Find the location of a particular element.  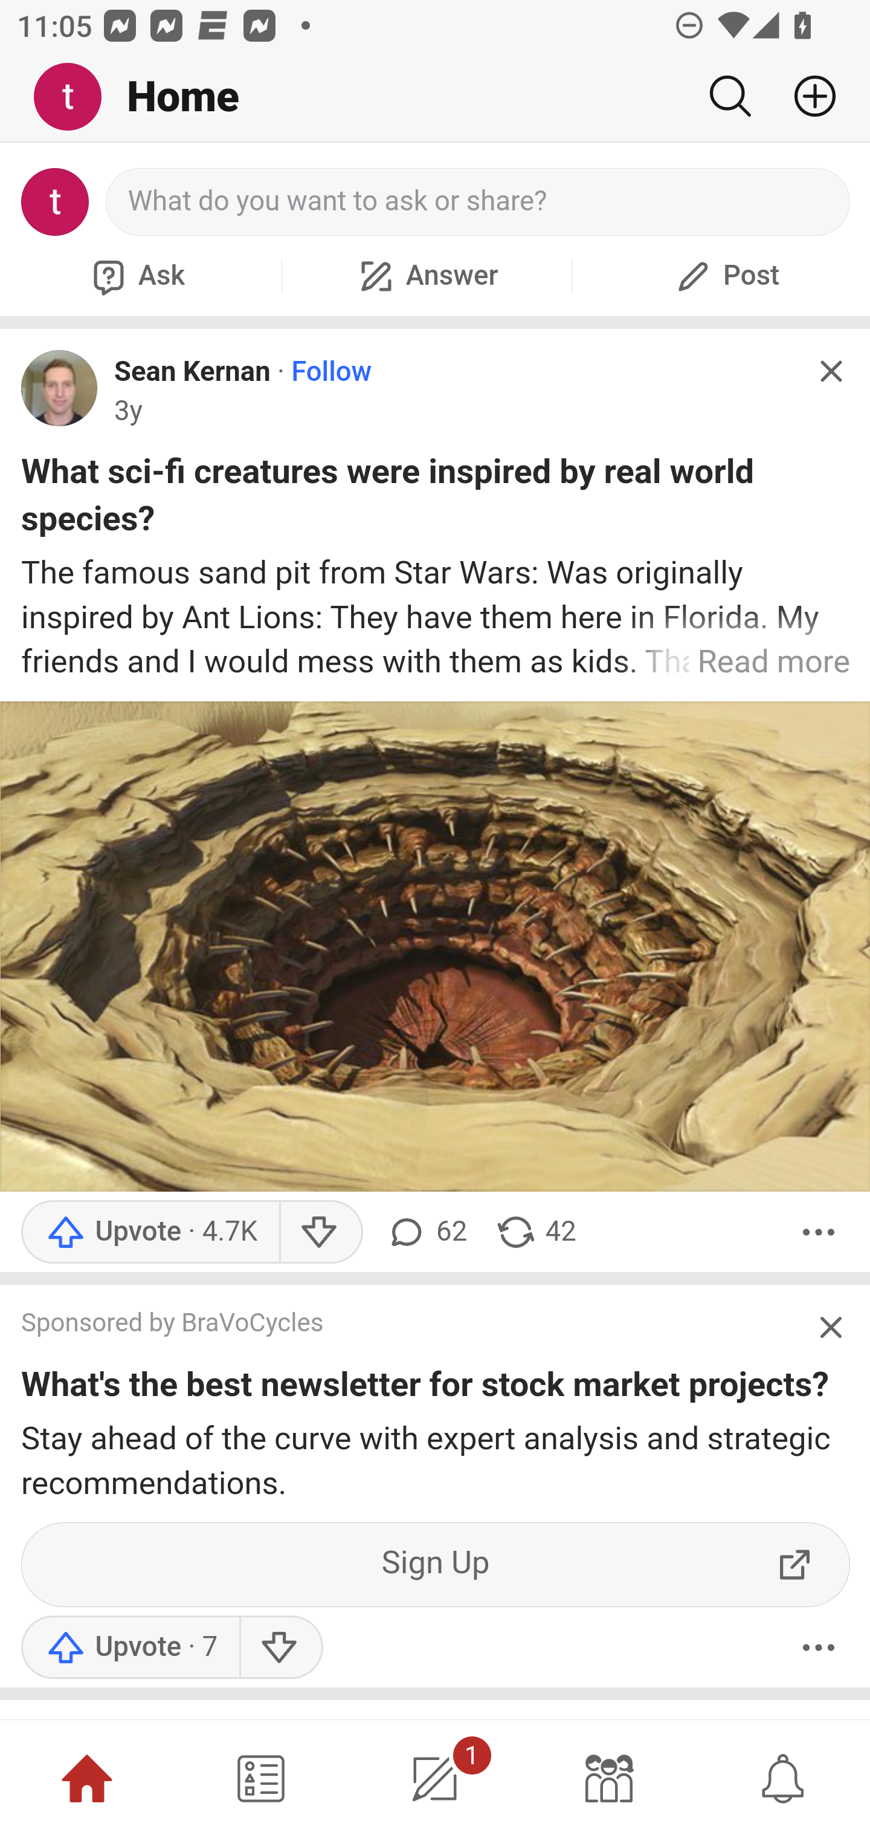

Profile photo for Sean Kernan is located at coordinates (60, 388).